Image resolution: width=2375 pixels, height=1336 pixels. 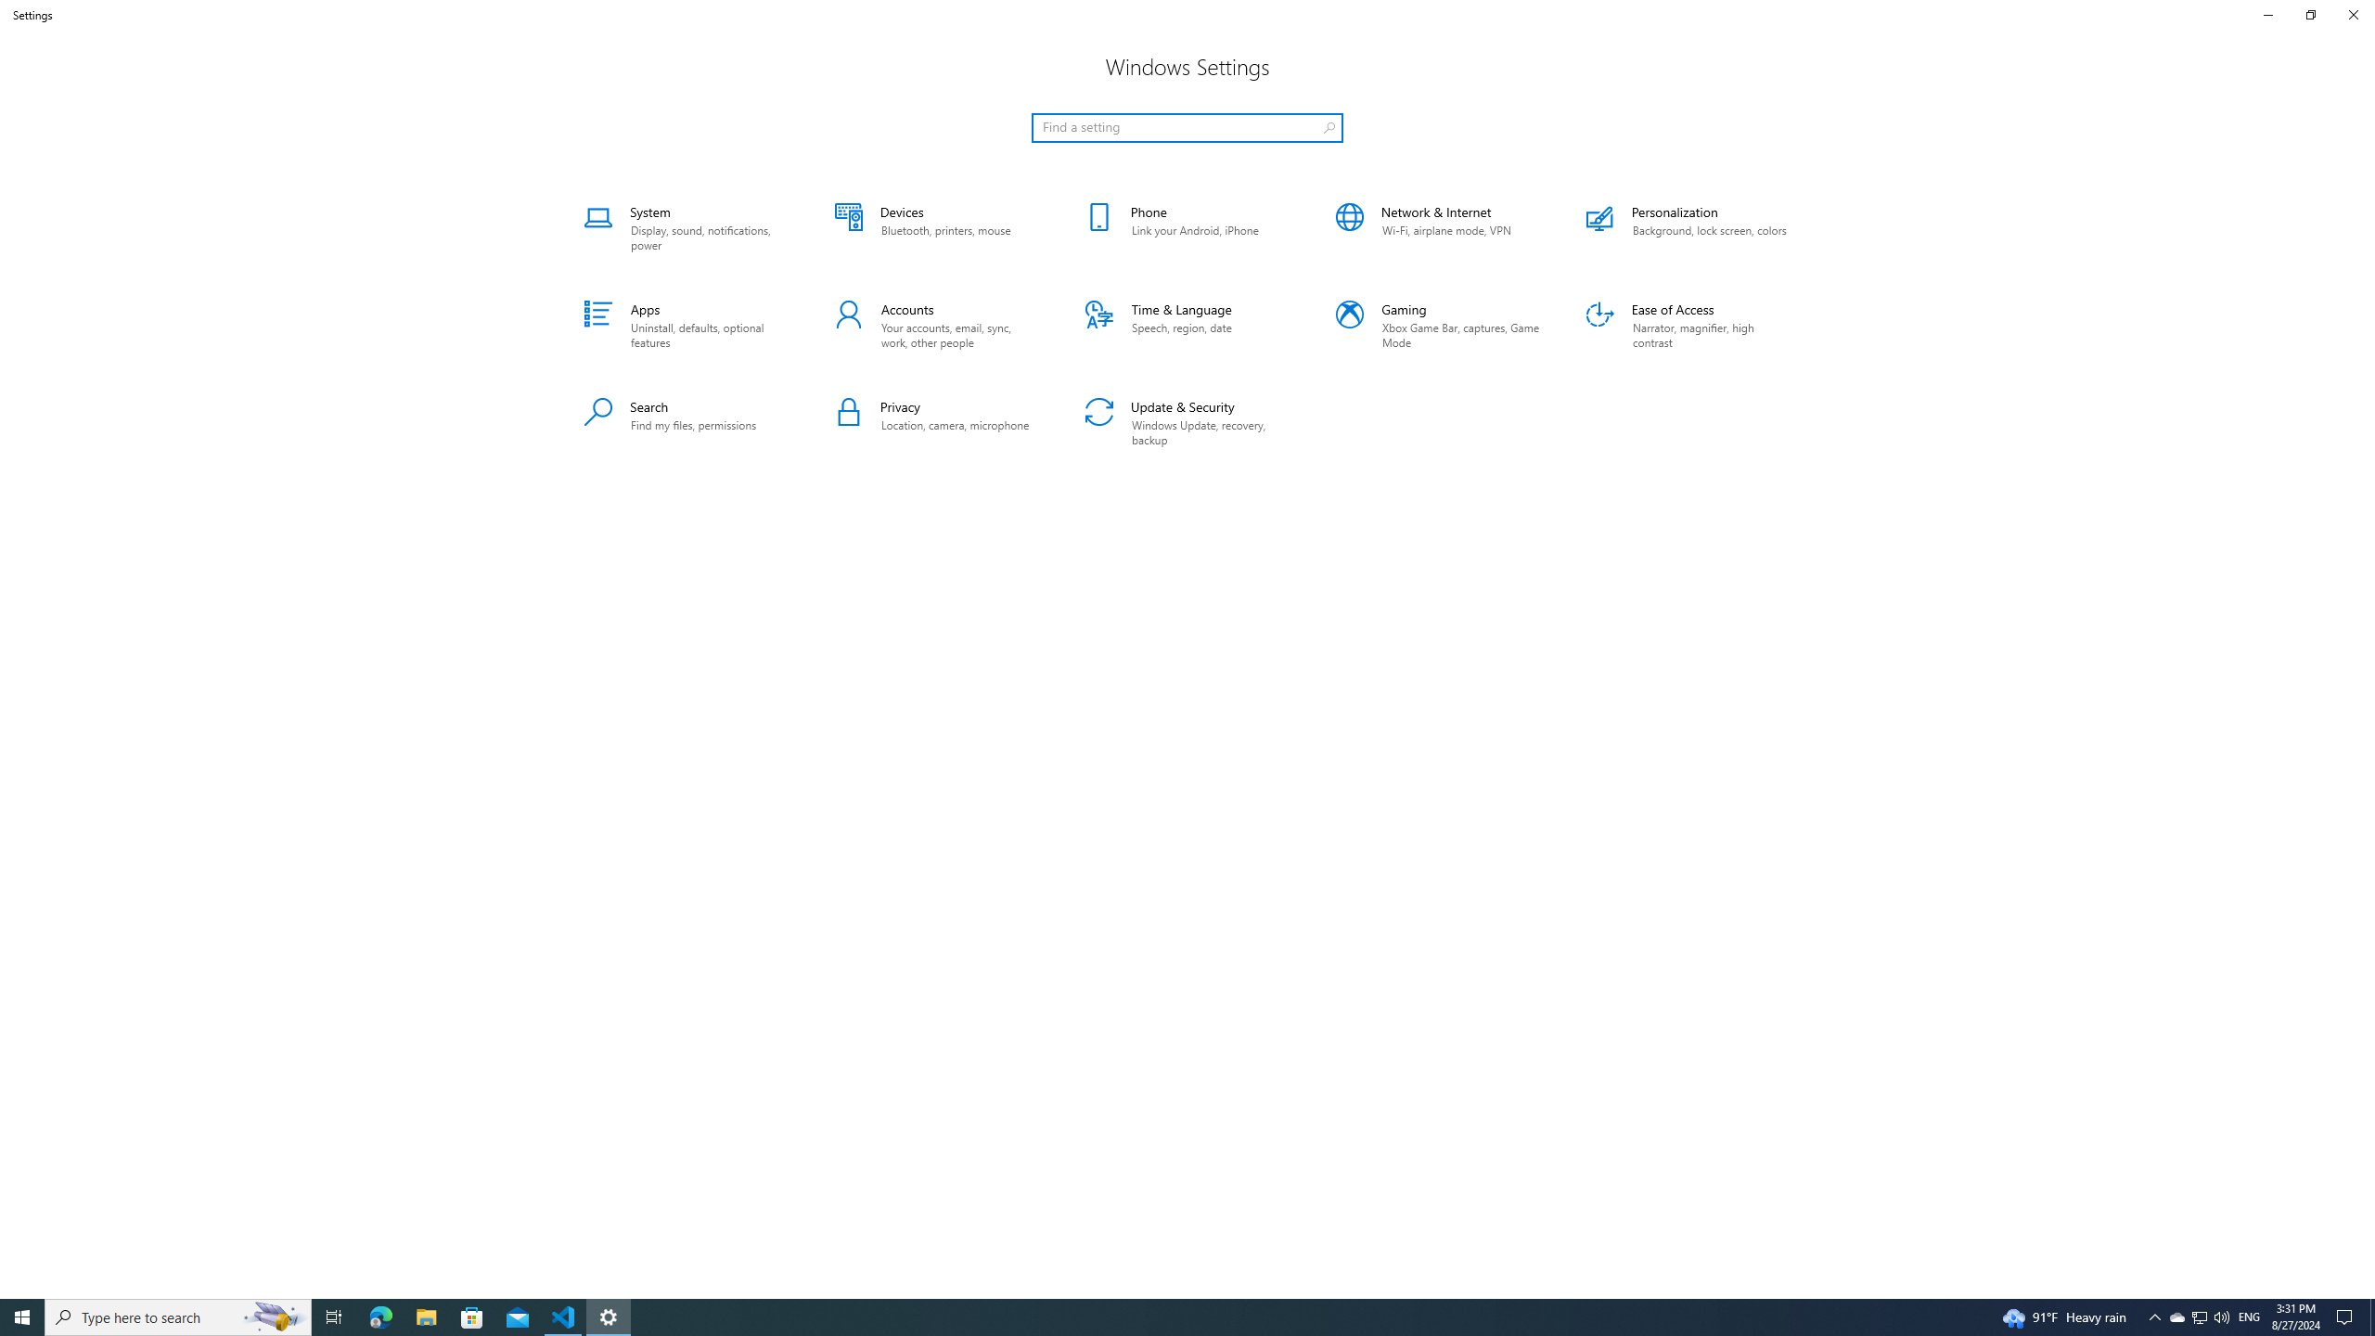 I want to click on Devices, so click(x=937, y=228).